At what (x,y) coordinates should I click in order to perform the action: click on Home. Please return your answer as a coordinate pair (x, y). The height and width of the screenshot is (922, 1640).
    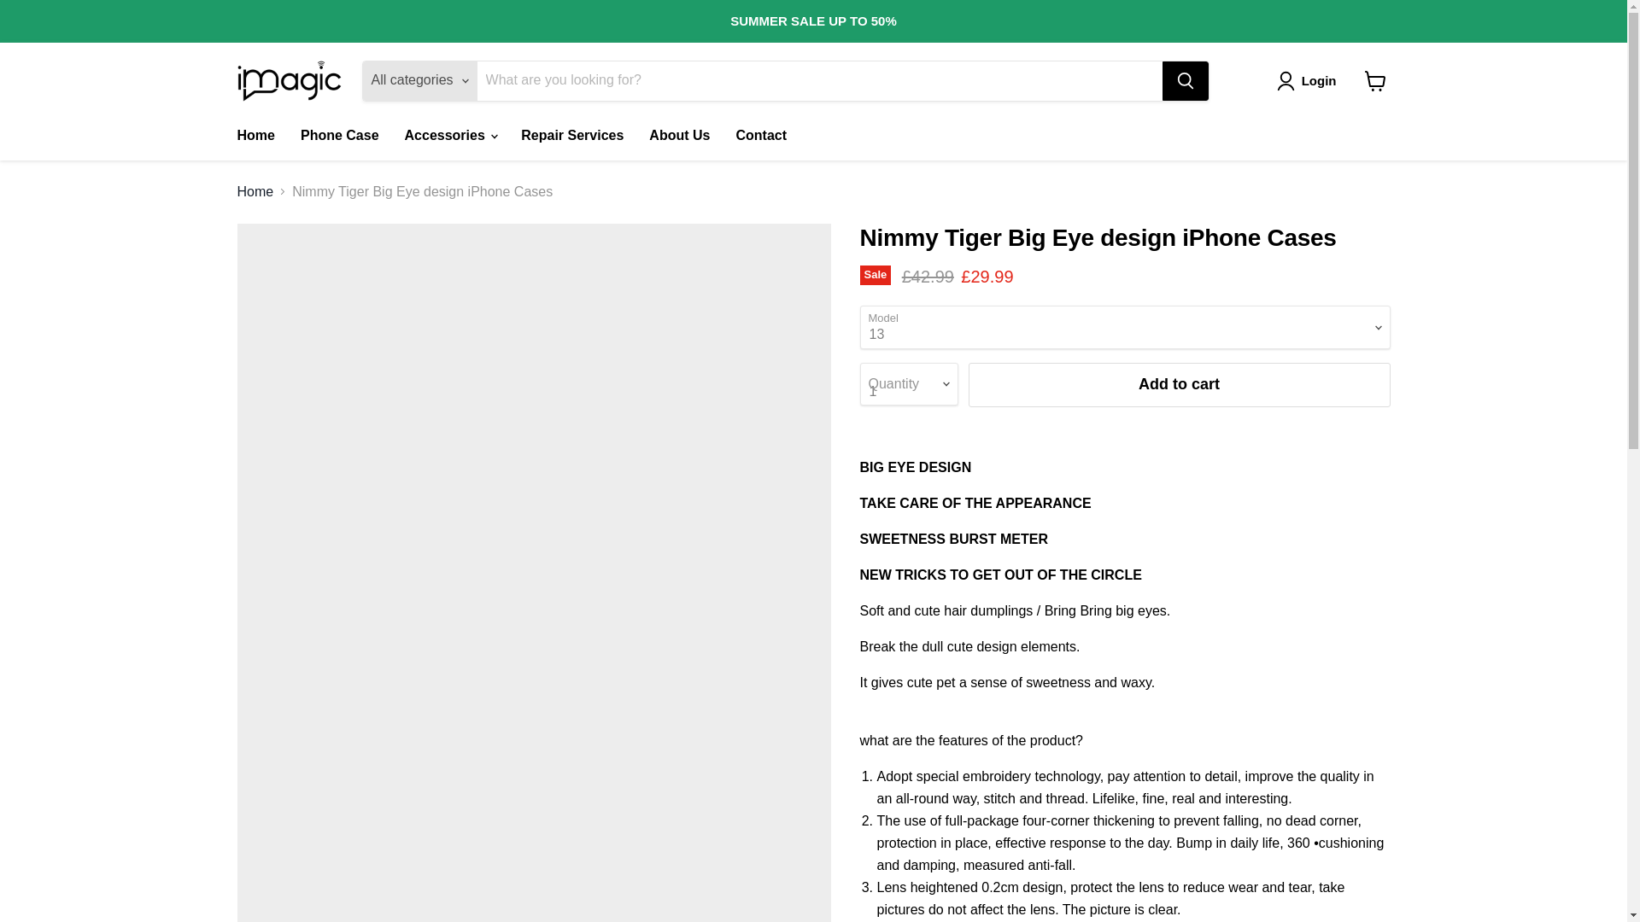
    Looking at the image, I should click on (255, 192).